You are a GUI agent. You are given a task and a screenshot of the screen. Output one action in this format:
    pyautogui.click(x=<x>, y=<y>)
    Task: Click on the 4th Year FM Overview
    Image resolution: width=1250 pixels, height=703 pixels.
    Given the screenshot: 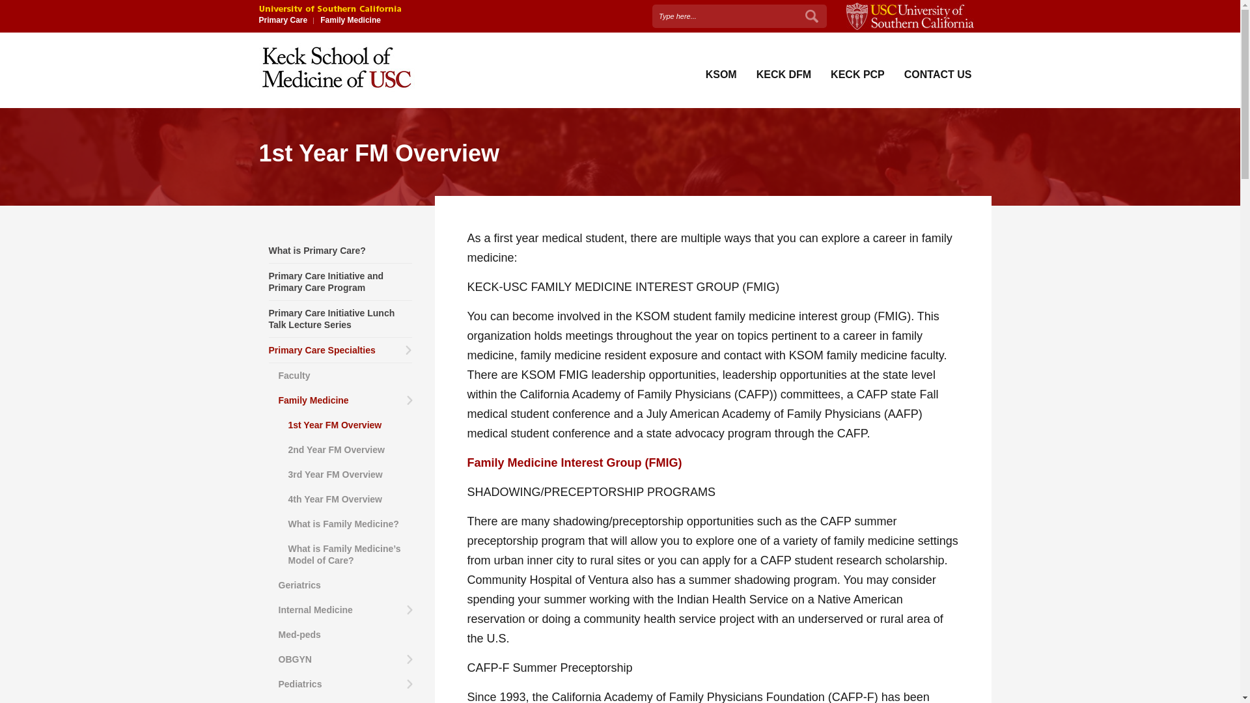 What is the action you would take?
    pyautogui.click(x=350, y=499)
    